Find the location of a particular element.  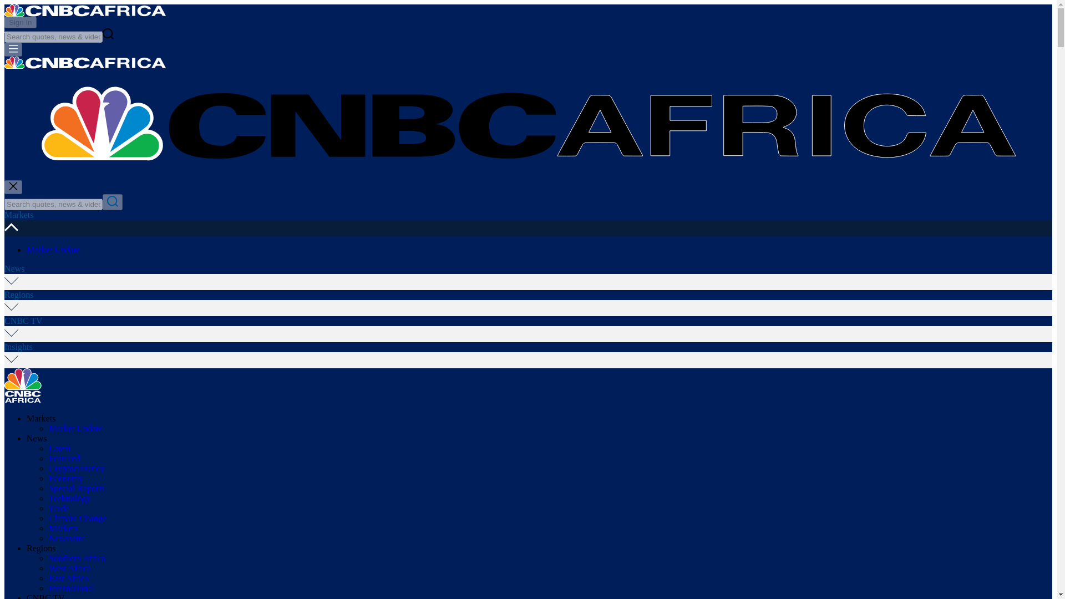

Market Update is located at coordinates (53, 250).